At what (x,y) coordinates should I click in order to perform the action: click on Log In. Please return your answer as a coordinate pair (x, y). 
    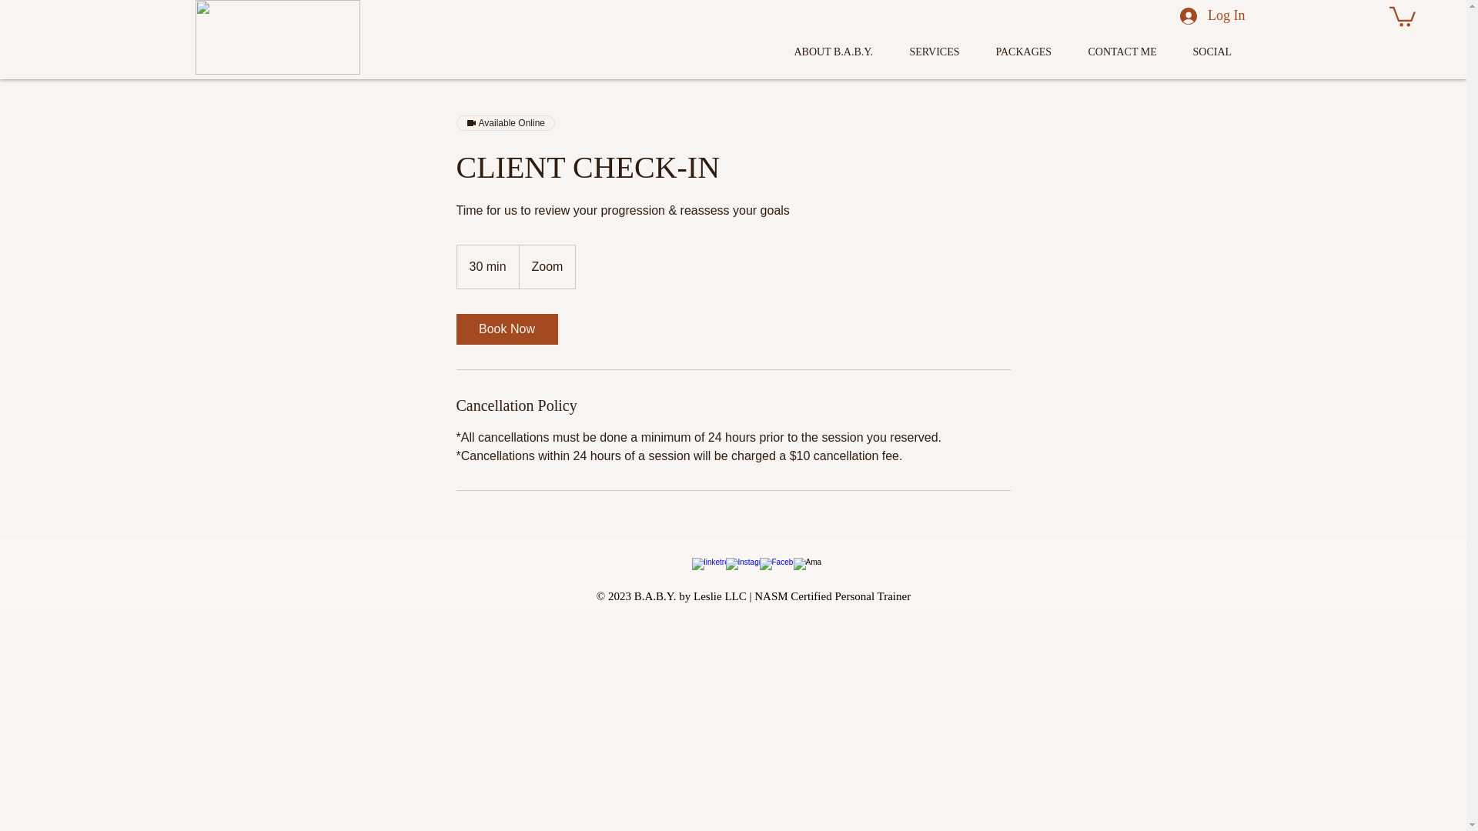
    Looking at the image, I should click on (1212, 17).